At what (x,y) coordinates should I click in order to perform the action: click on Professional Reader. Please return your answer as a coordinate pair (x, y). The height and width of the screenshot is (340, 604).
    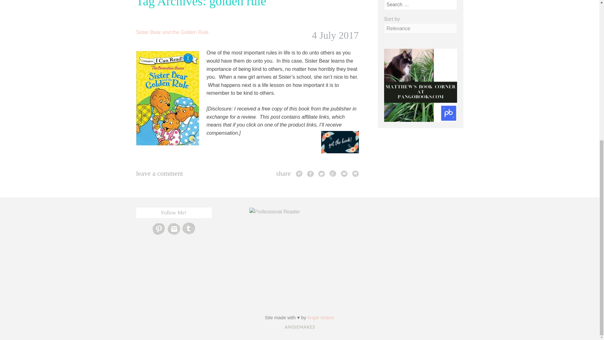
    Looking at the image, I should click on (274, 212).